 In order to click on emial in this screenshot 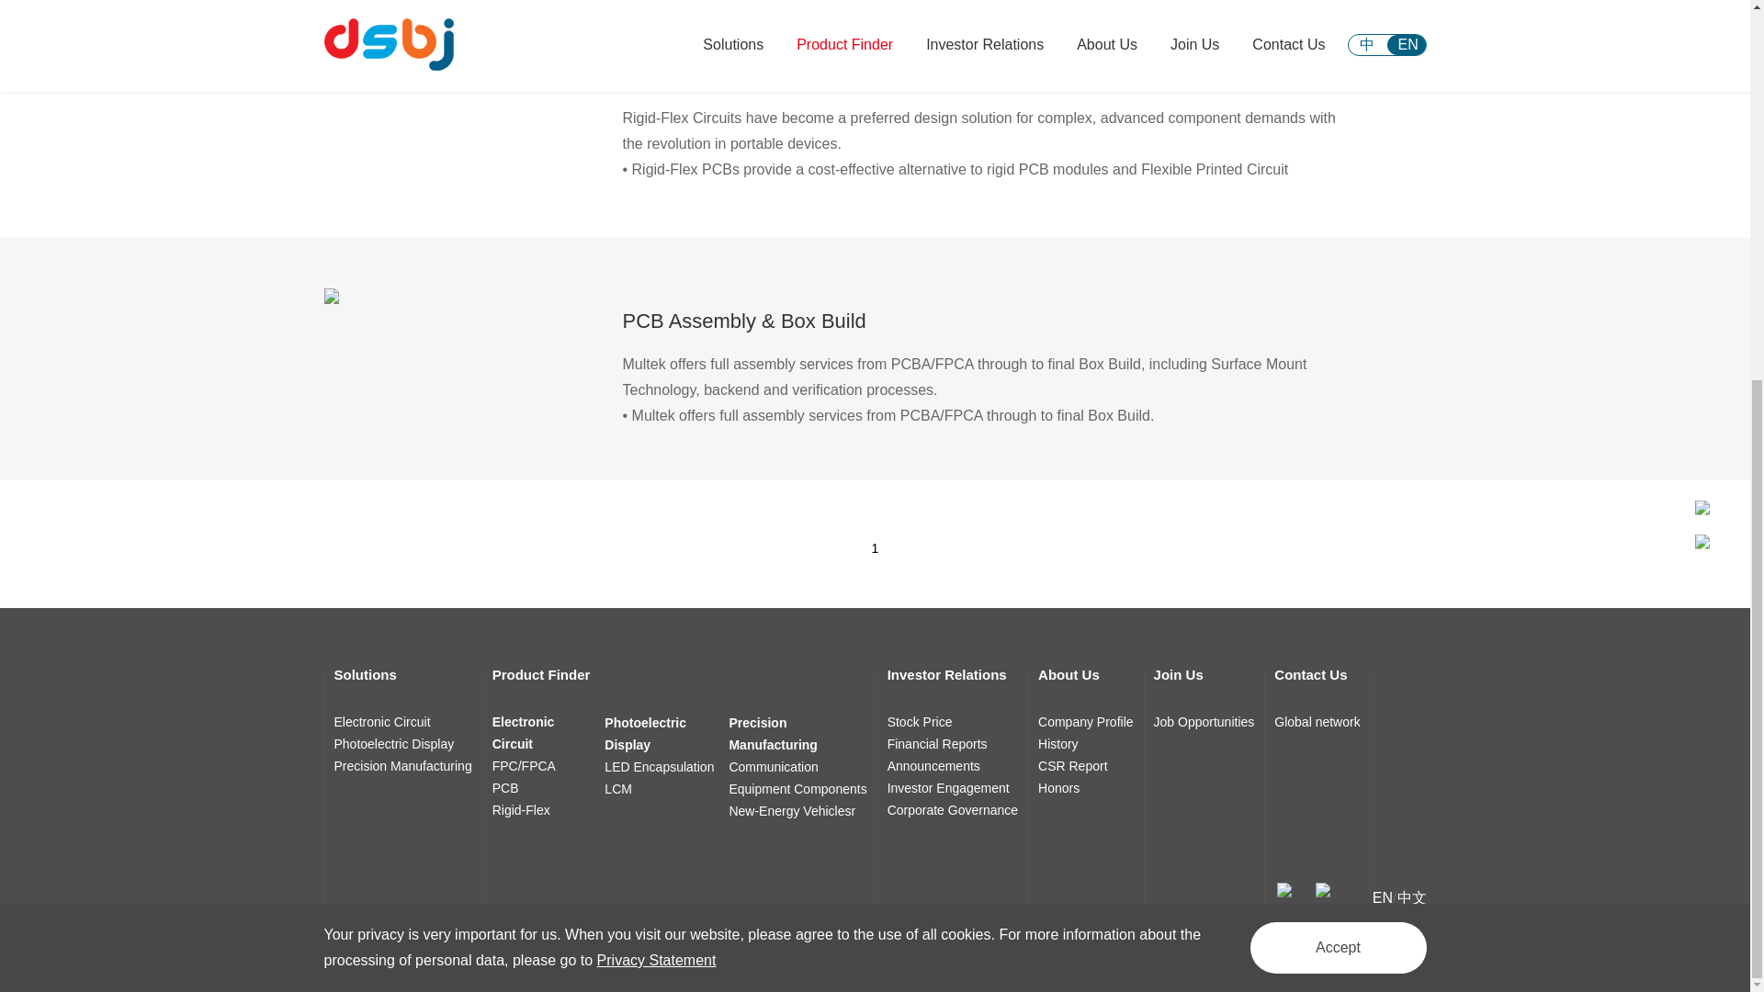, I will do `click(1284, 888)`.